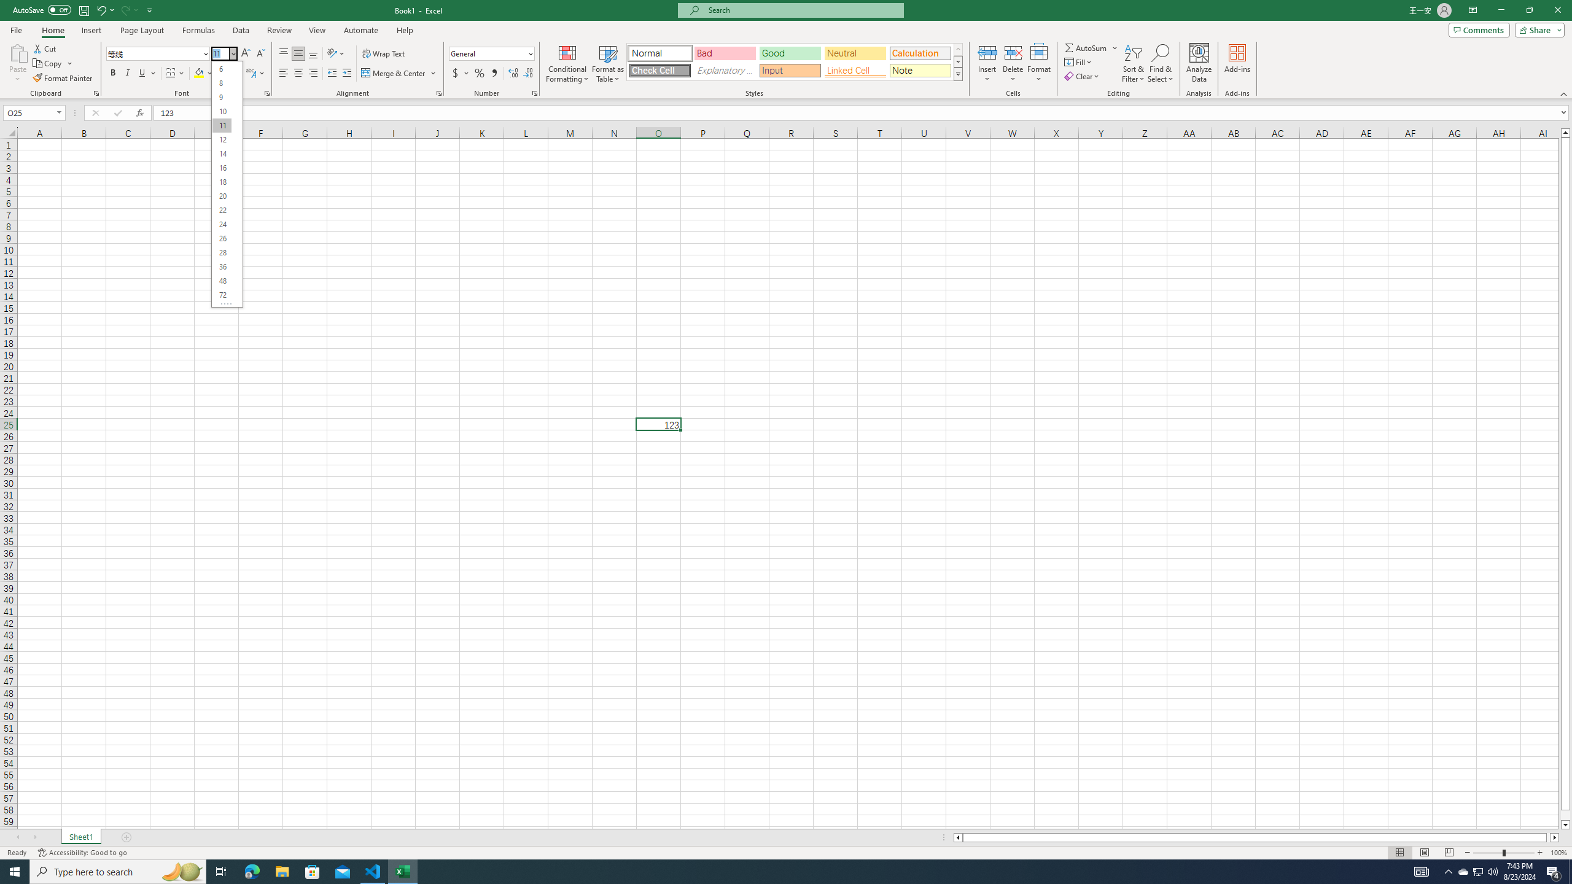 The height and width of the screenshot is (884, 1572). I want to click on Bad, so click(725, 53).